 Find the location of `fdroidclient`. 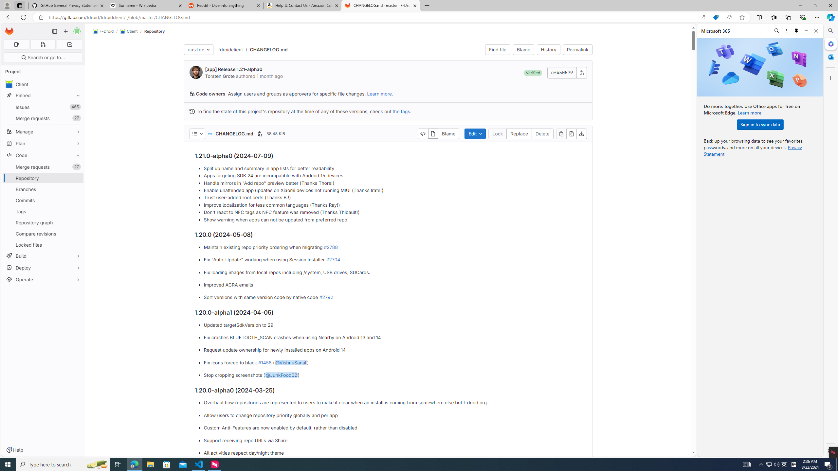

fdroidclient is located at coordinates (230, 49).